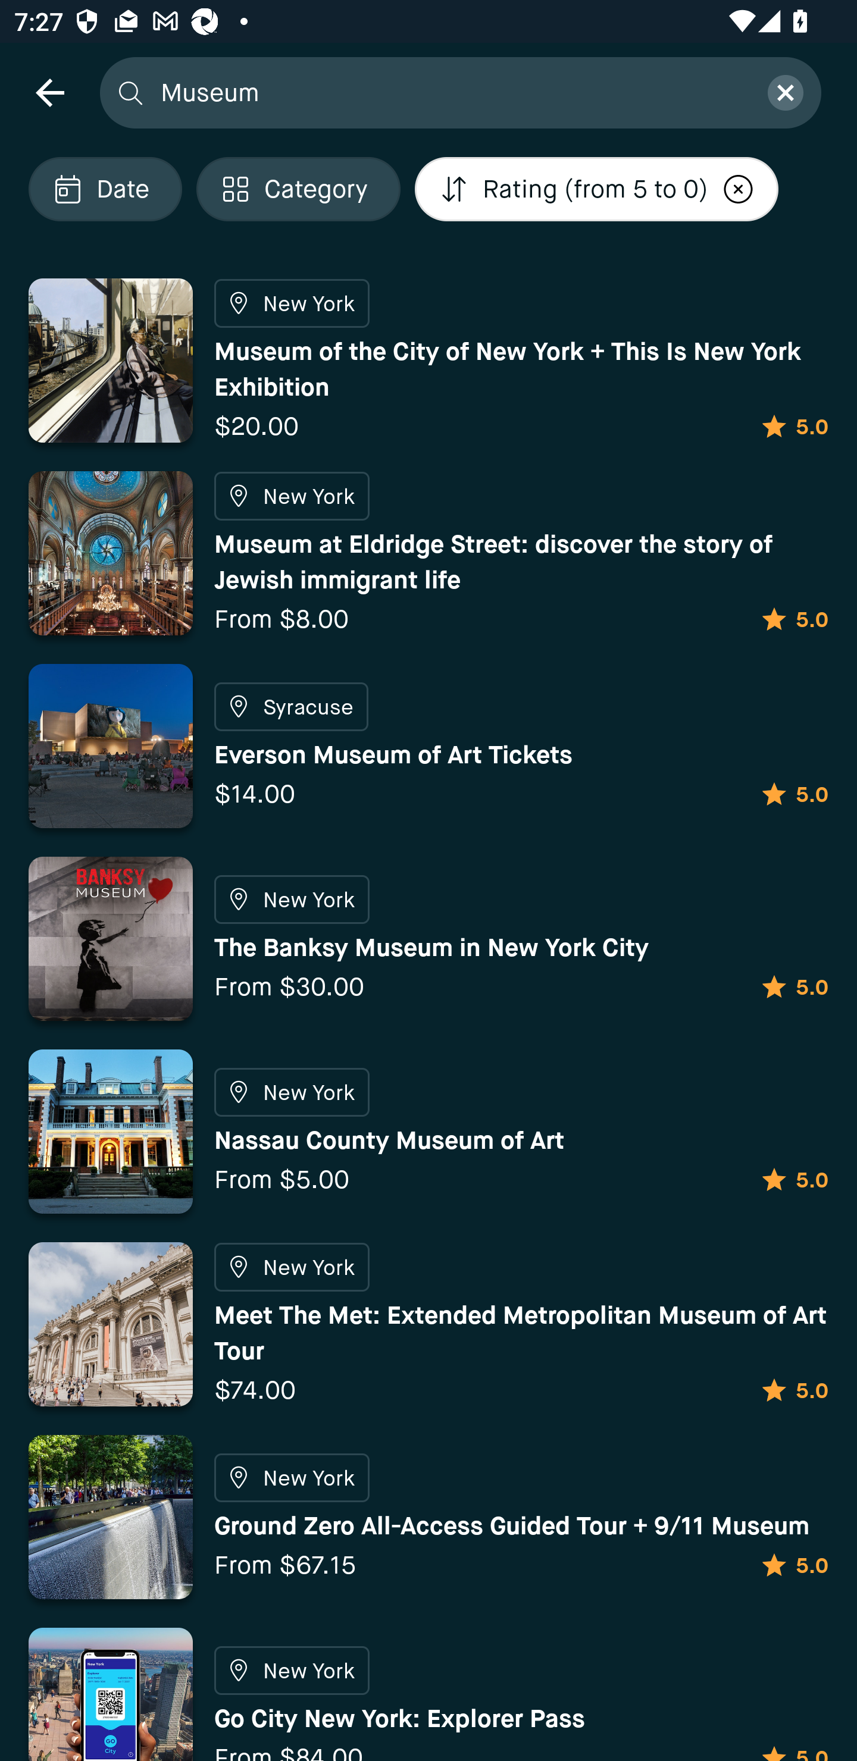  I want to click on navigation icon, so click(49, 92).